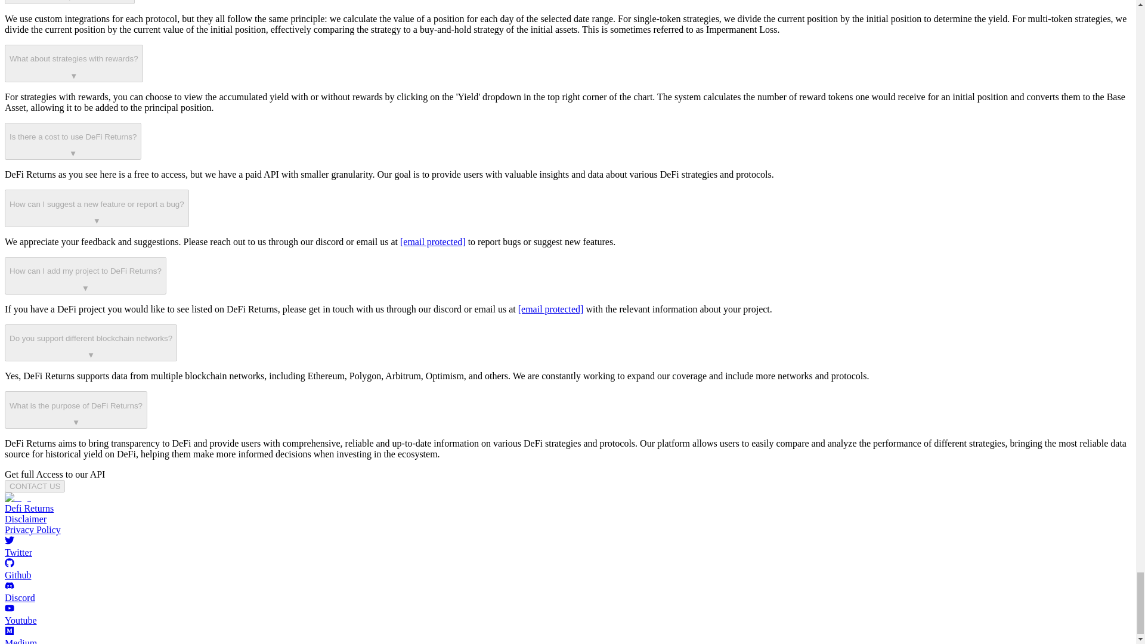 This screenshot has height=644, width=1145. Describe the element at coordinates (25, 519) in the screenshot. I see `Disclaimer` at that location.